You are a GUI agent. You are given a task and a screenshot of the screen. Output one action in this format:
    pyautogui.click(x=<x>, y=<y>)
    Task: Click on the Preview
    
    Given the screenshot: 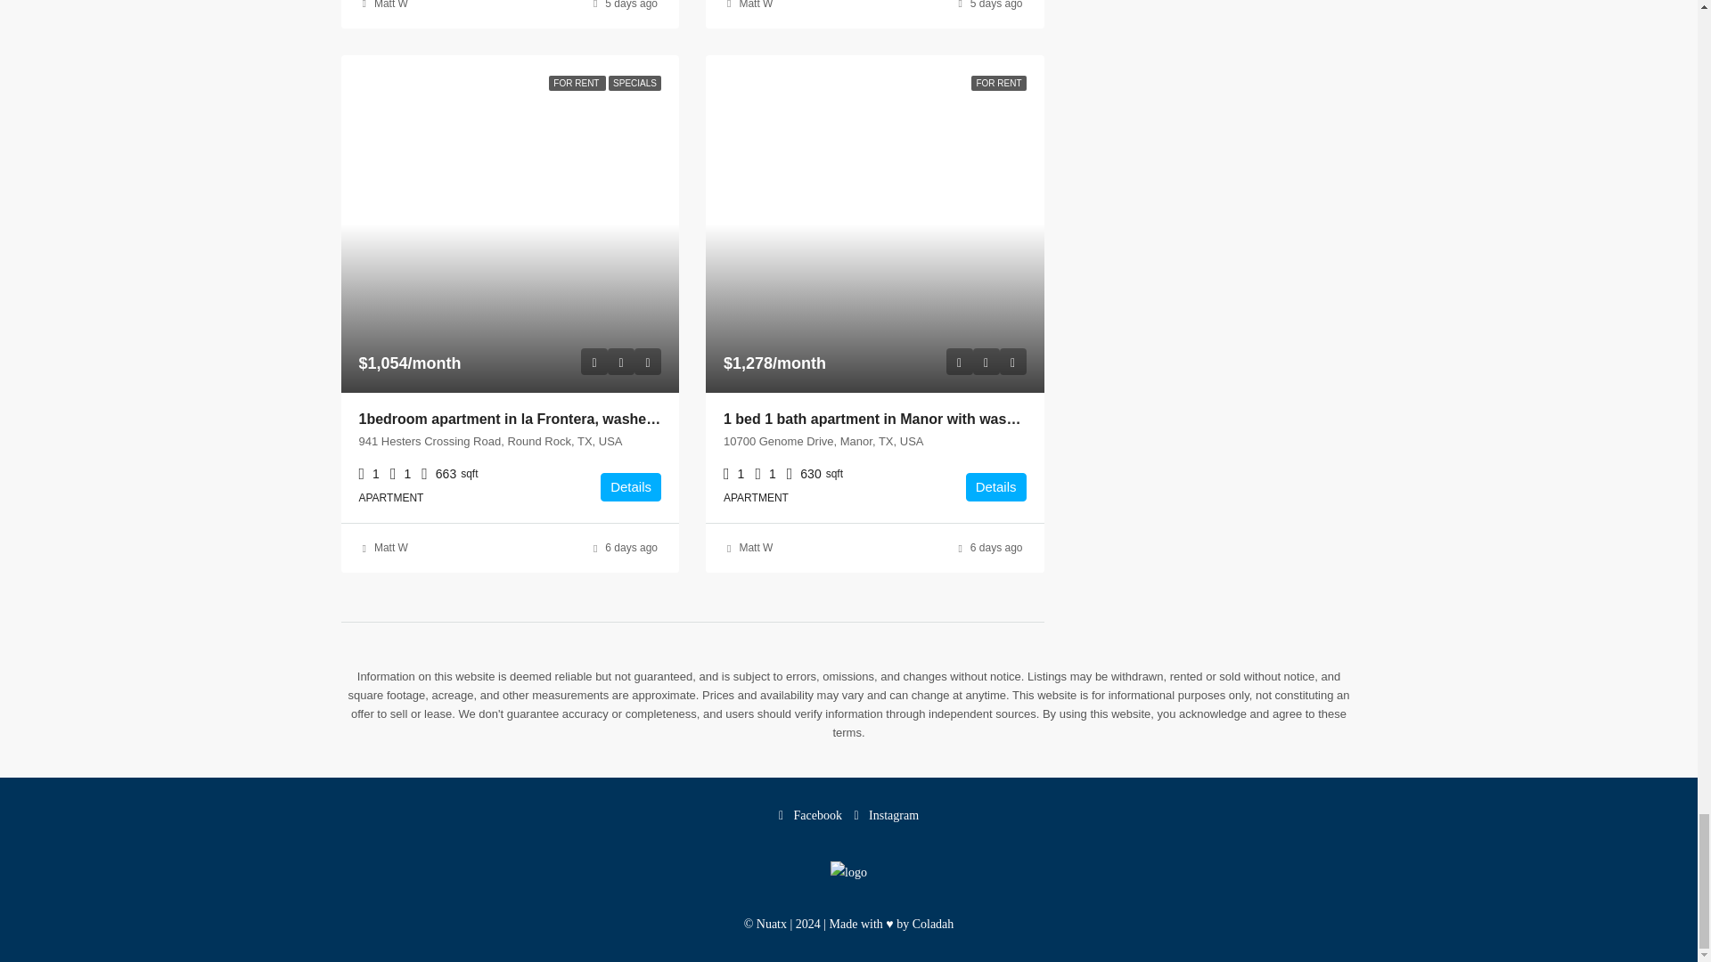 What is the action you would take?
    pyautogui.click(x=959, y=362)
    